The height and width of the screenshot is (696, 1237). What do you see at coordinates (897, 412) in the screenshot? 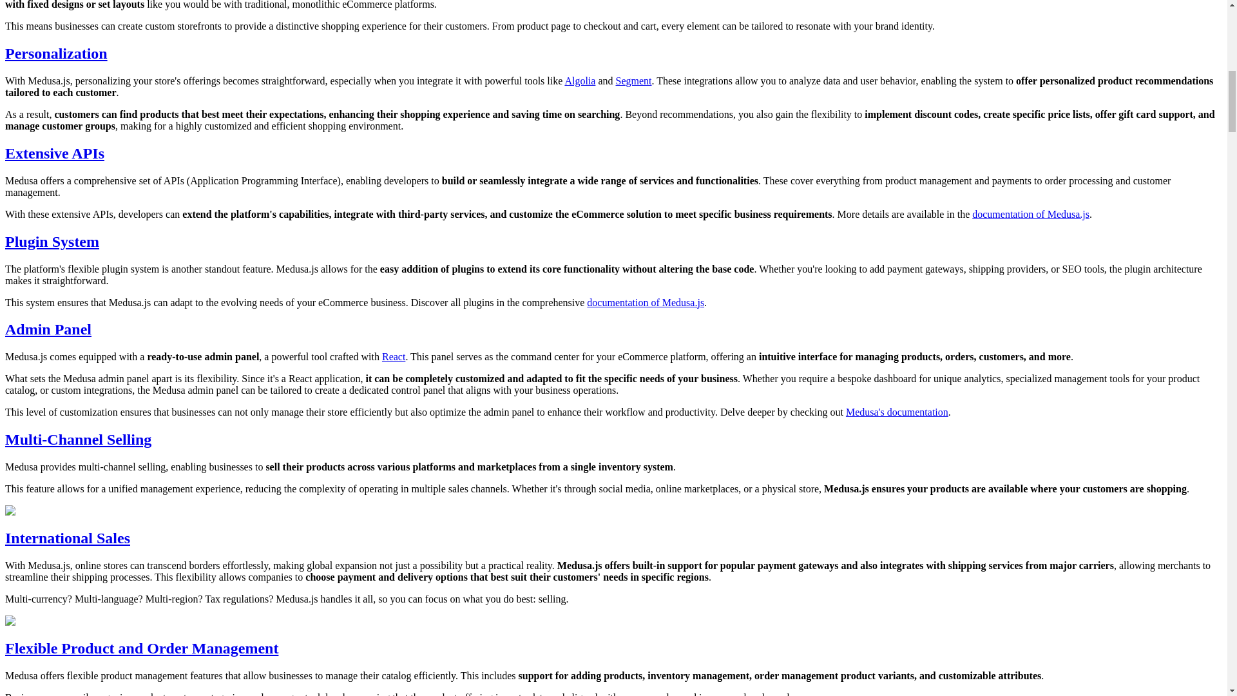
I see `Medusa's documentation` at bounding box center [897, 412].